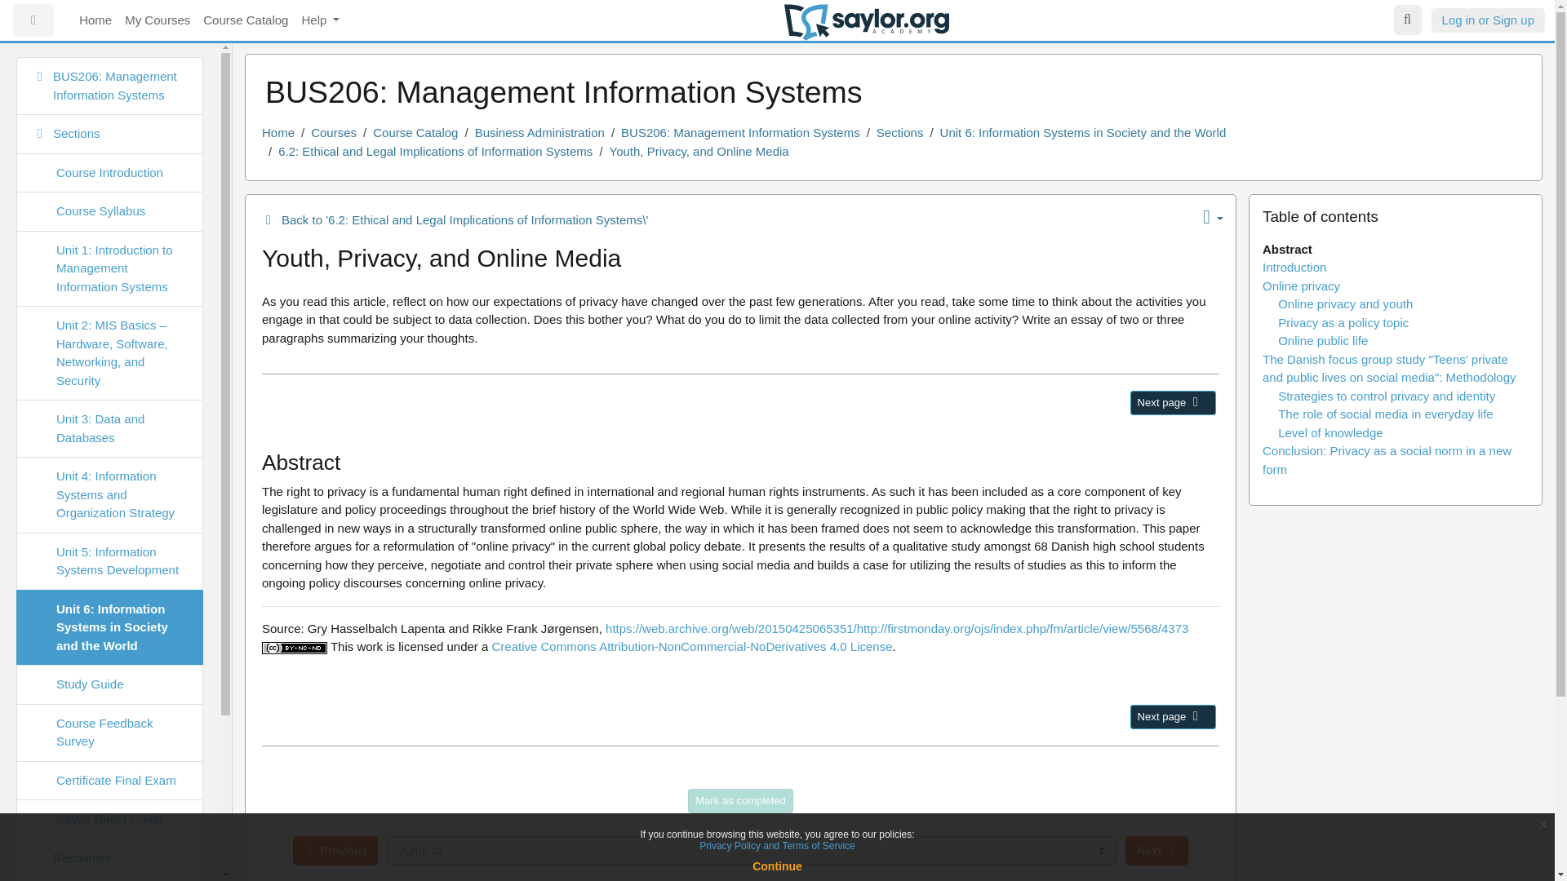 This screenshot has height=881, width=1567. Describe the element at coordinates (95, 21) in the screenshot. I see `Home` at that location.